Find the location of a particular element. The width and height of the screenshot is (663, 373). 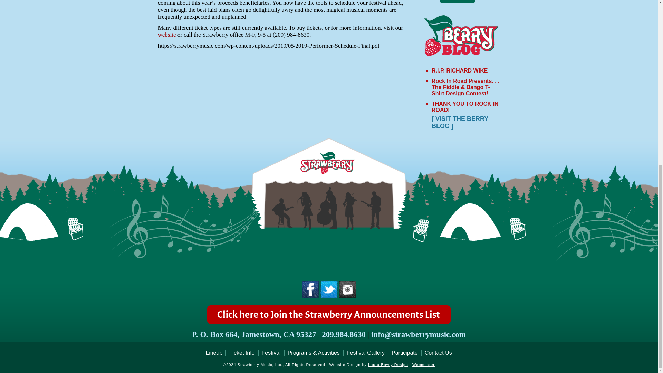

website is located at coordinates (167, 35).